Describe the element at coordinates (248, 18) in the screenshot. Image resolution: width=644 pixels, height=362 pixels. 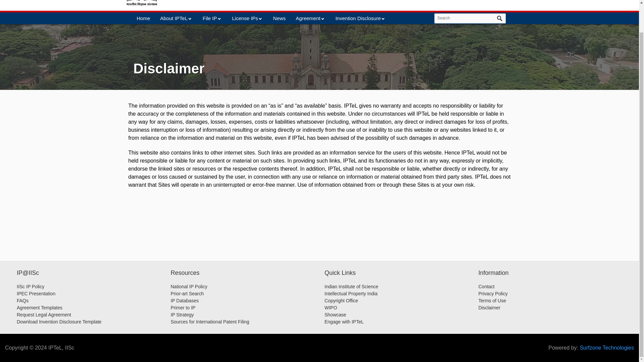
I see `License IPs` at that location.